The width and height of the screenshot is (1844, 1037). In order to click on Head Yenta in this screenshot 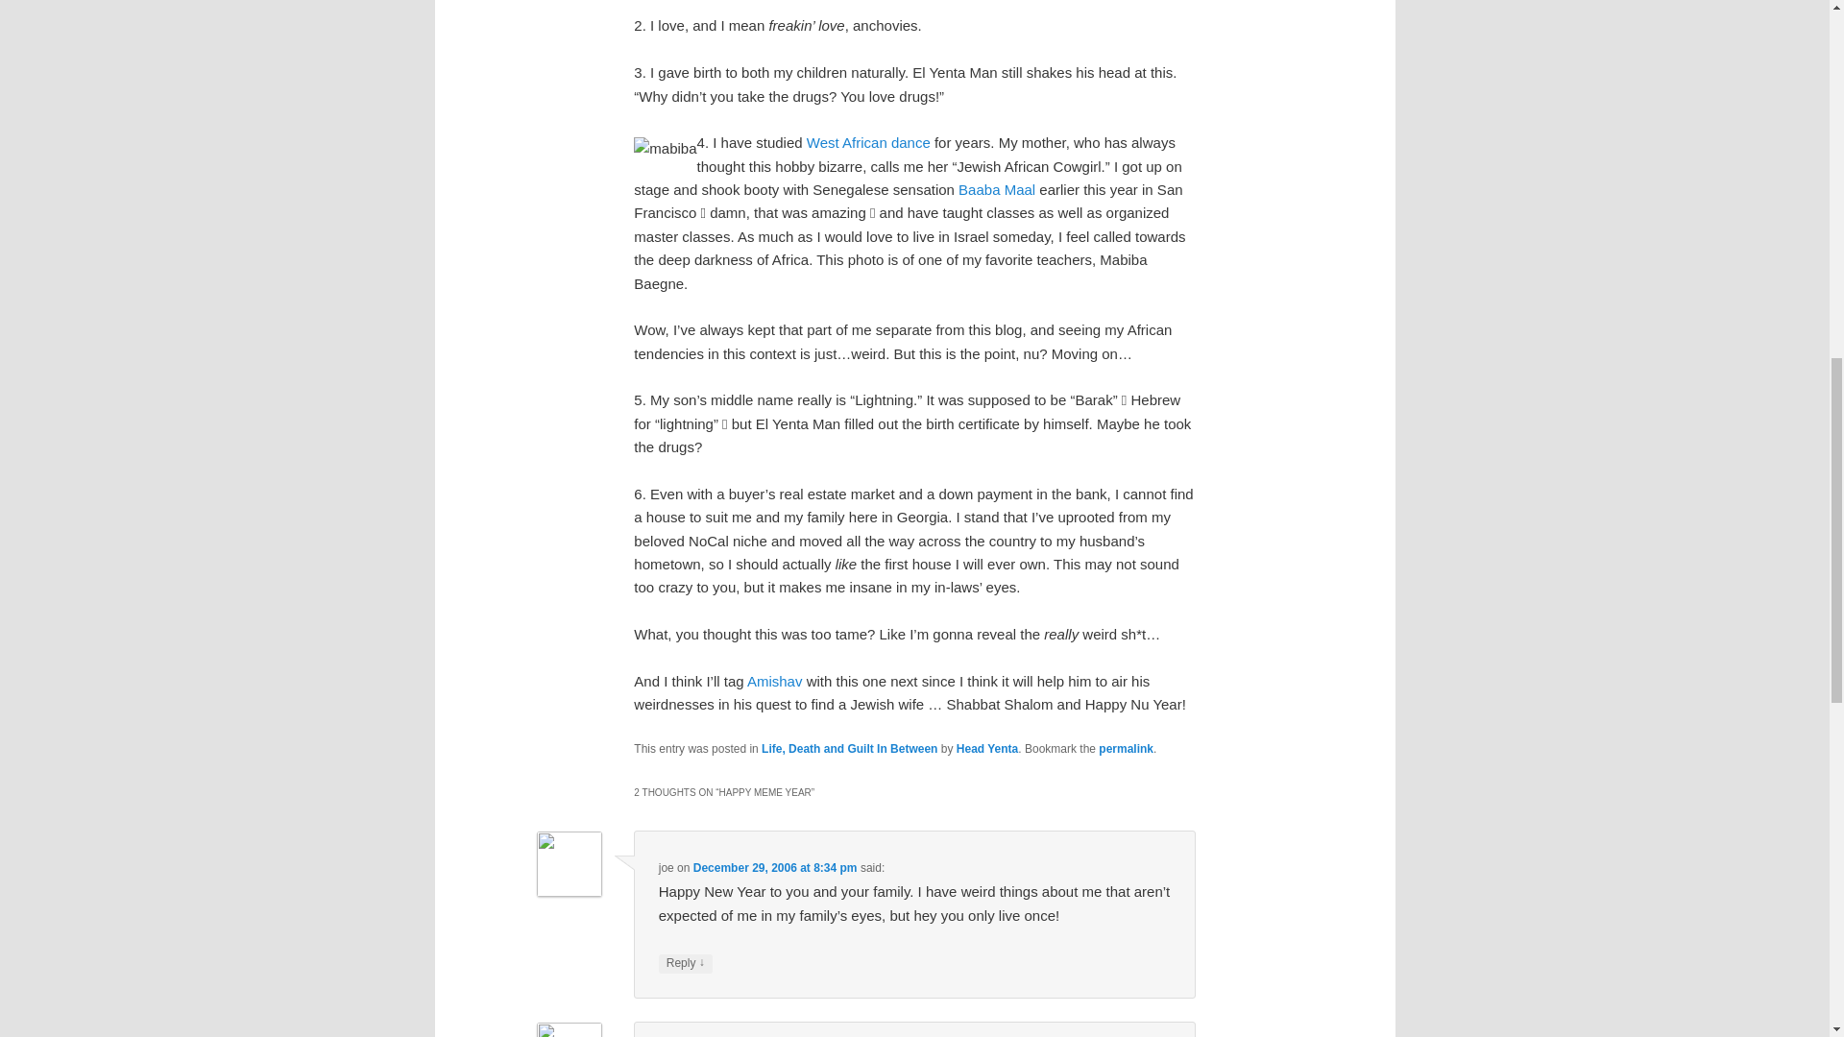, I will do `click(987, 749)`.